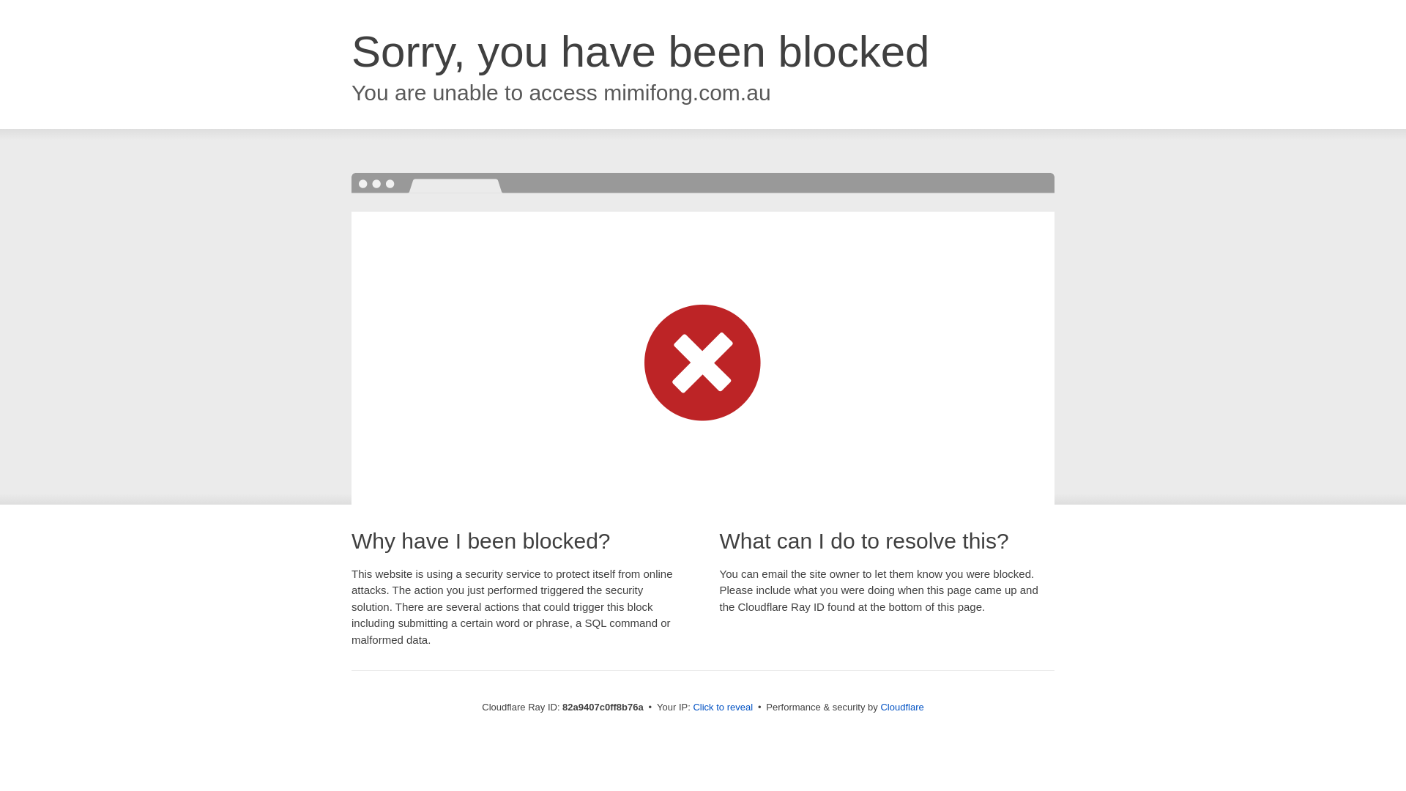 The width and height of the screenshot is (1406, 791). I want to click on Click to reveal, so click(723, 708).